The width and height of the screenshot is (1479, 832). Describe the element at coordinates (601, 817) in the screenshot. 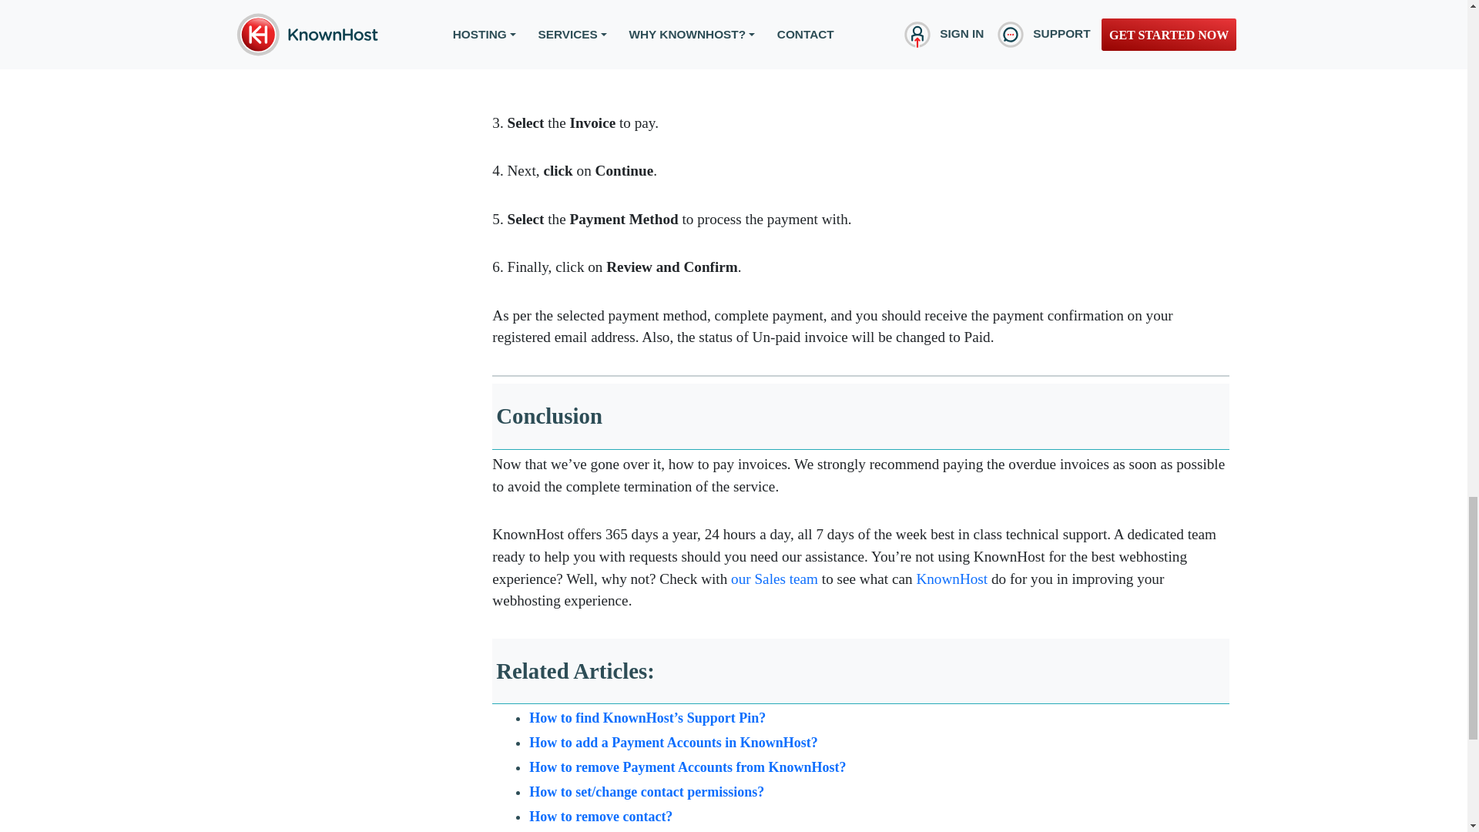

I see `How to remove contact?` at that location.